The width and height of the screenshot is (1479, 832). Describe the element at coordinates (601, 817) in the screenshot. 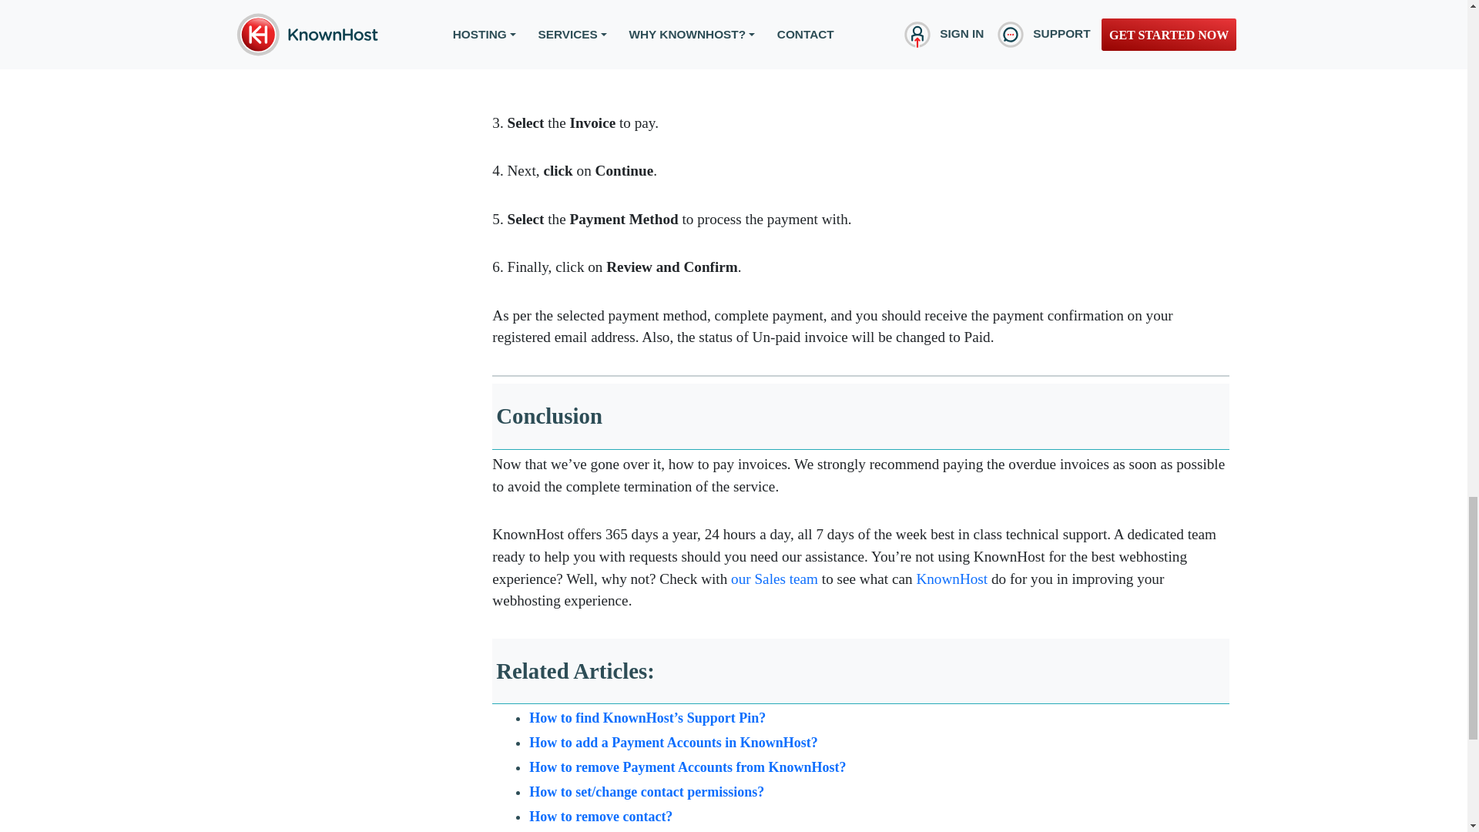

I see `How to remove contact?` at that location.